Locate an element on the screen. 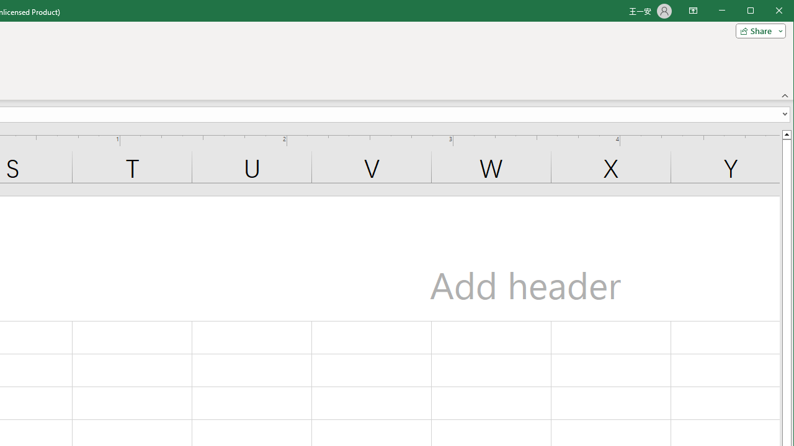 The height and width of the screenshot is (446, 794). Minimize is located at coordinates (754, 11).